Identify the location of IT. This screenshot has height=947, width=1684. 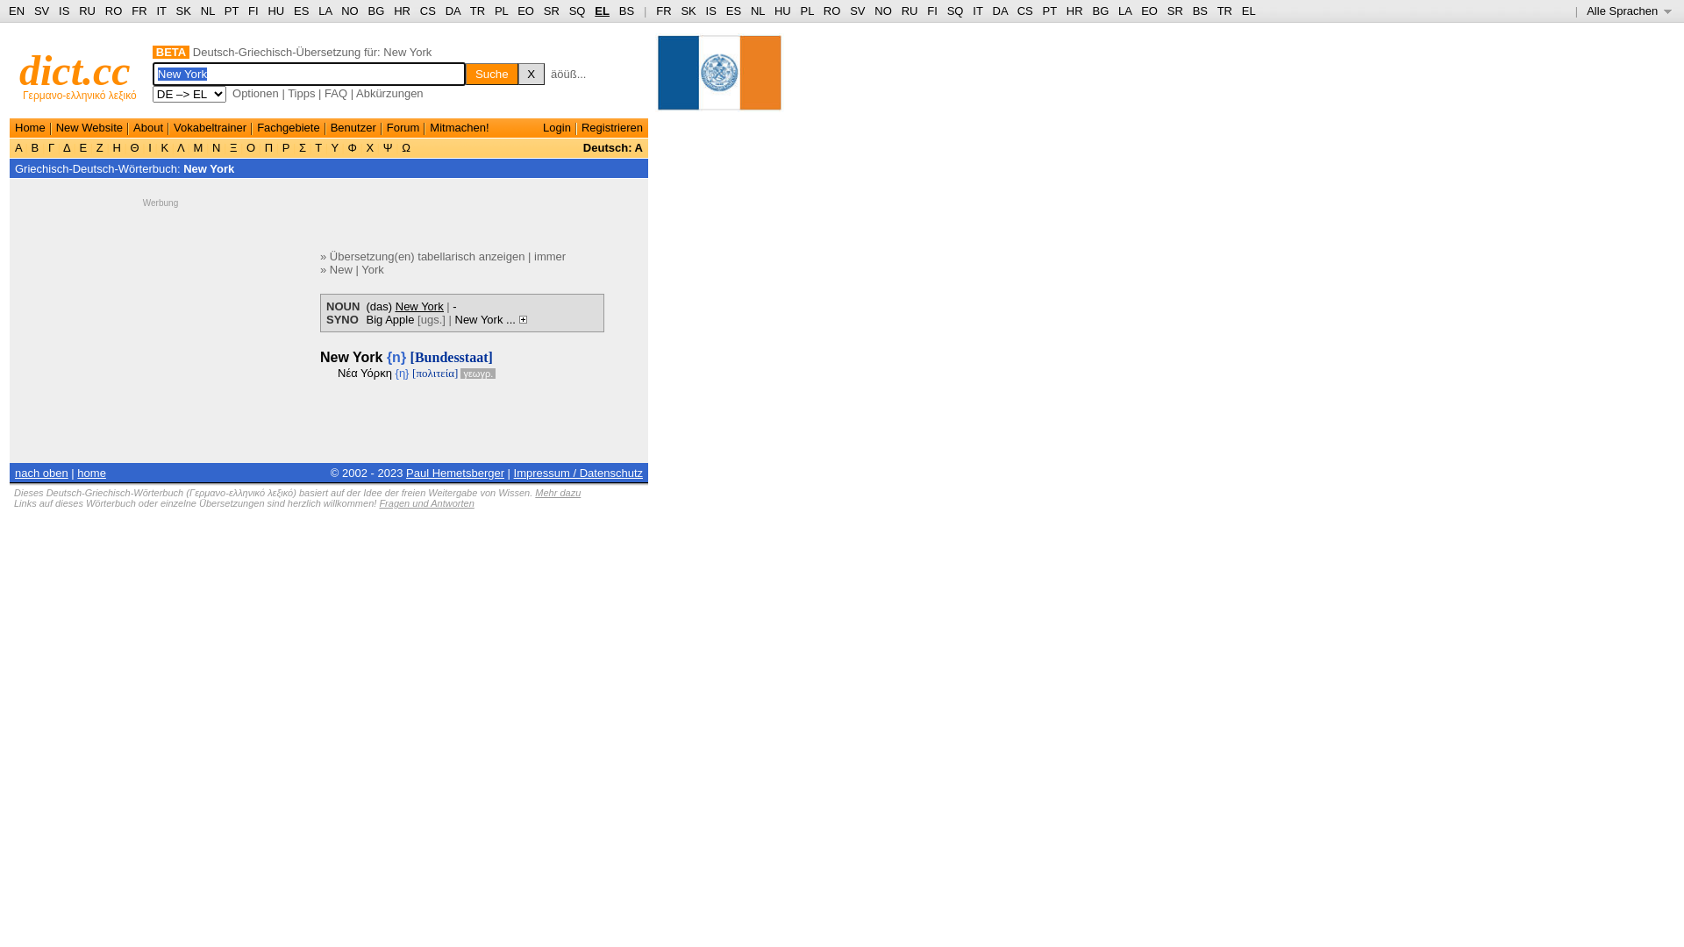
(977, 11).